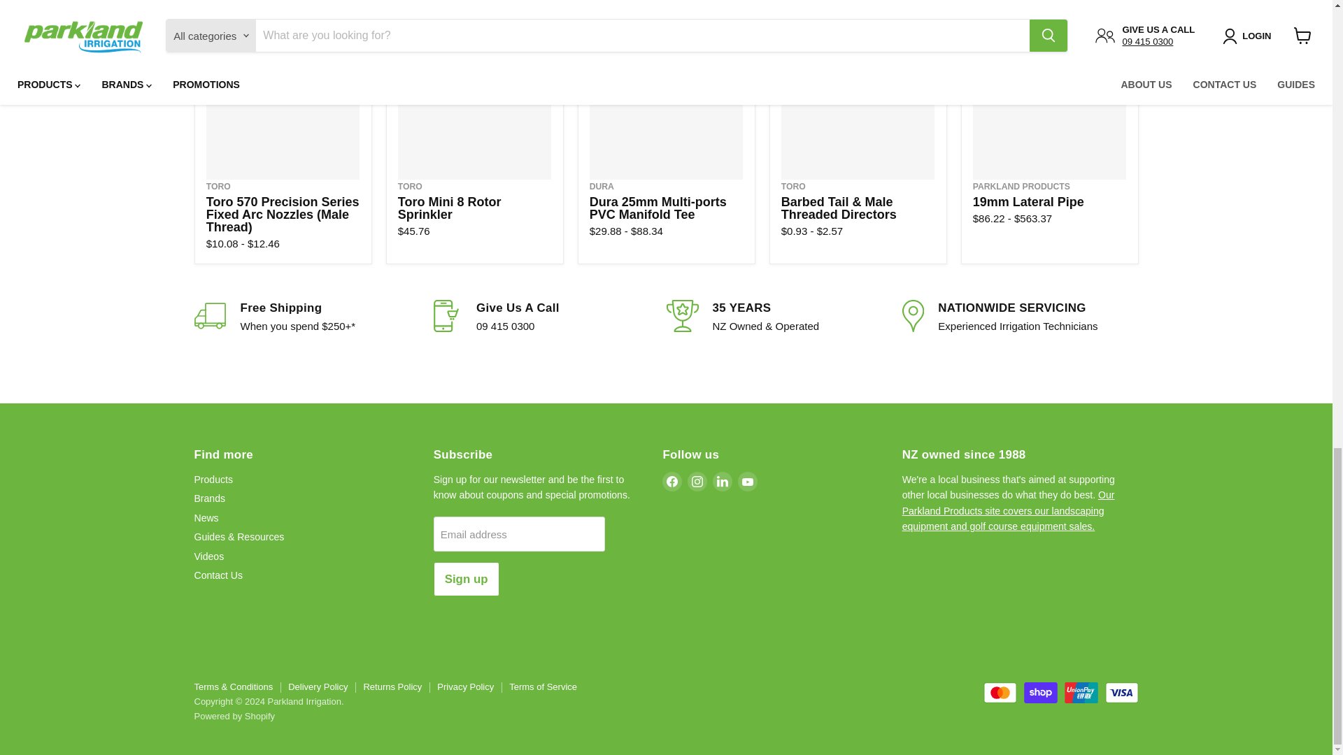 This screenshot has width=1343, height=755. I want to click on Toro, so click(793, 187).